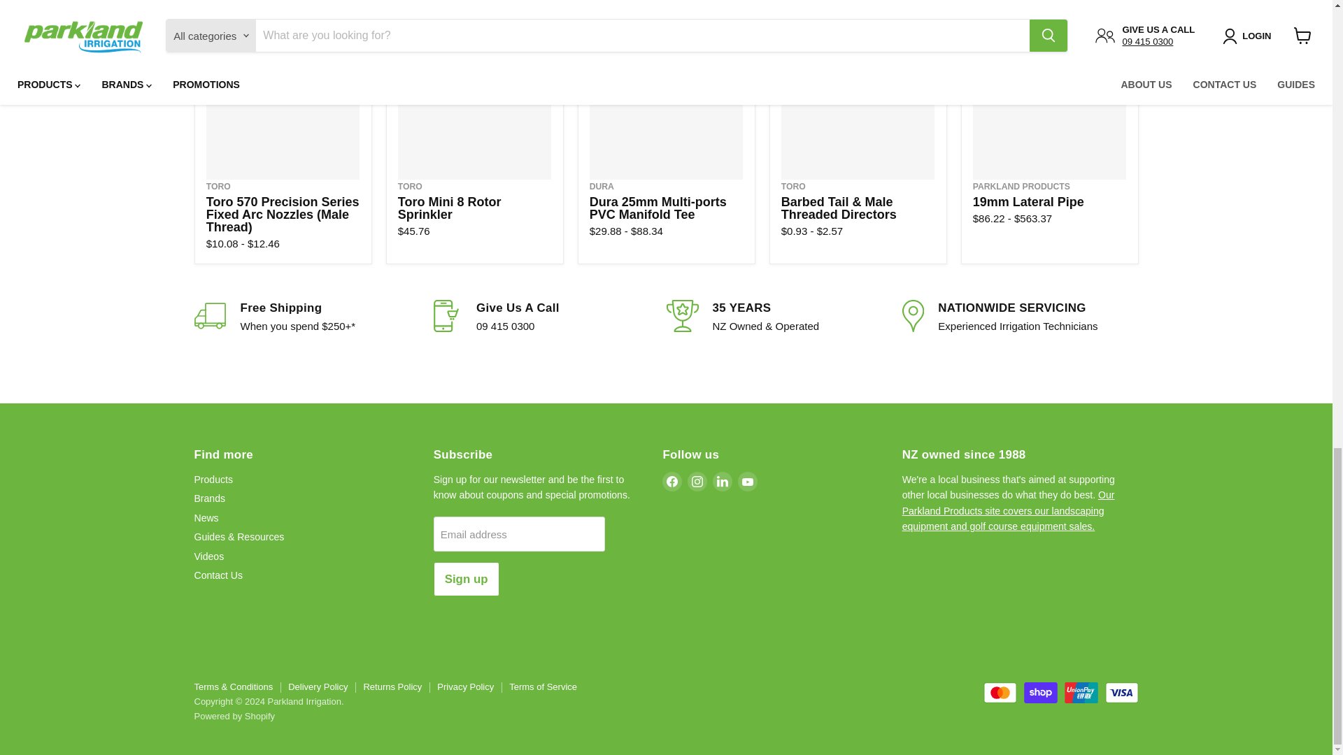 This screenshot has width=1343, height=755. I want to click on Toro, so click(793, 187).